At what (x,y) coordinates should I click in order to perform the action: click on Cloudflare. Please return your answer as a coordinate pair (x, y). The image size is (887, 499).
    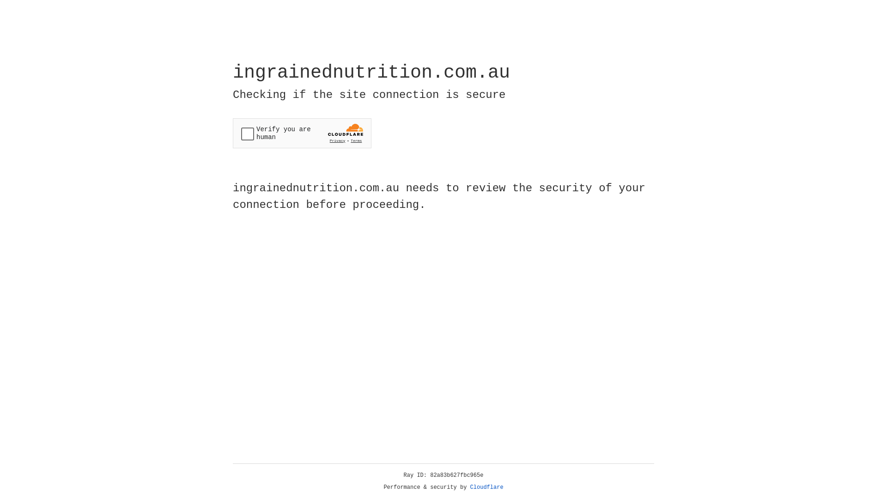
    Looking at the image, I should click on (487, 487).